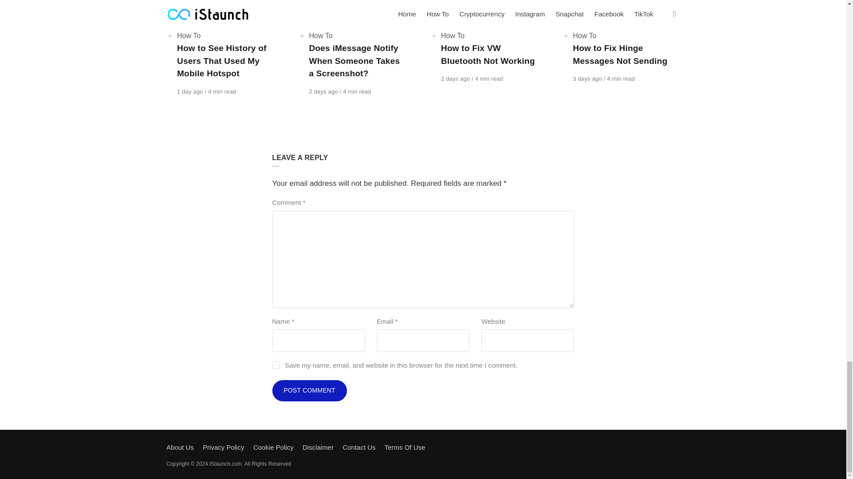  Describe the element at coordinates (275, 365) in the screenshot. I see `yes` at that location.